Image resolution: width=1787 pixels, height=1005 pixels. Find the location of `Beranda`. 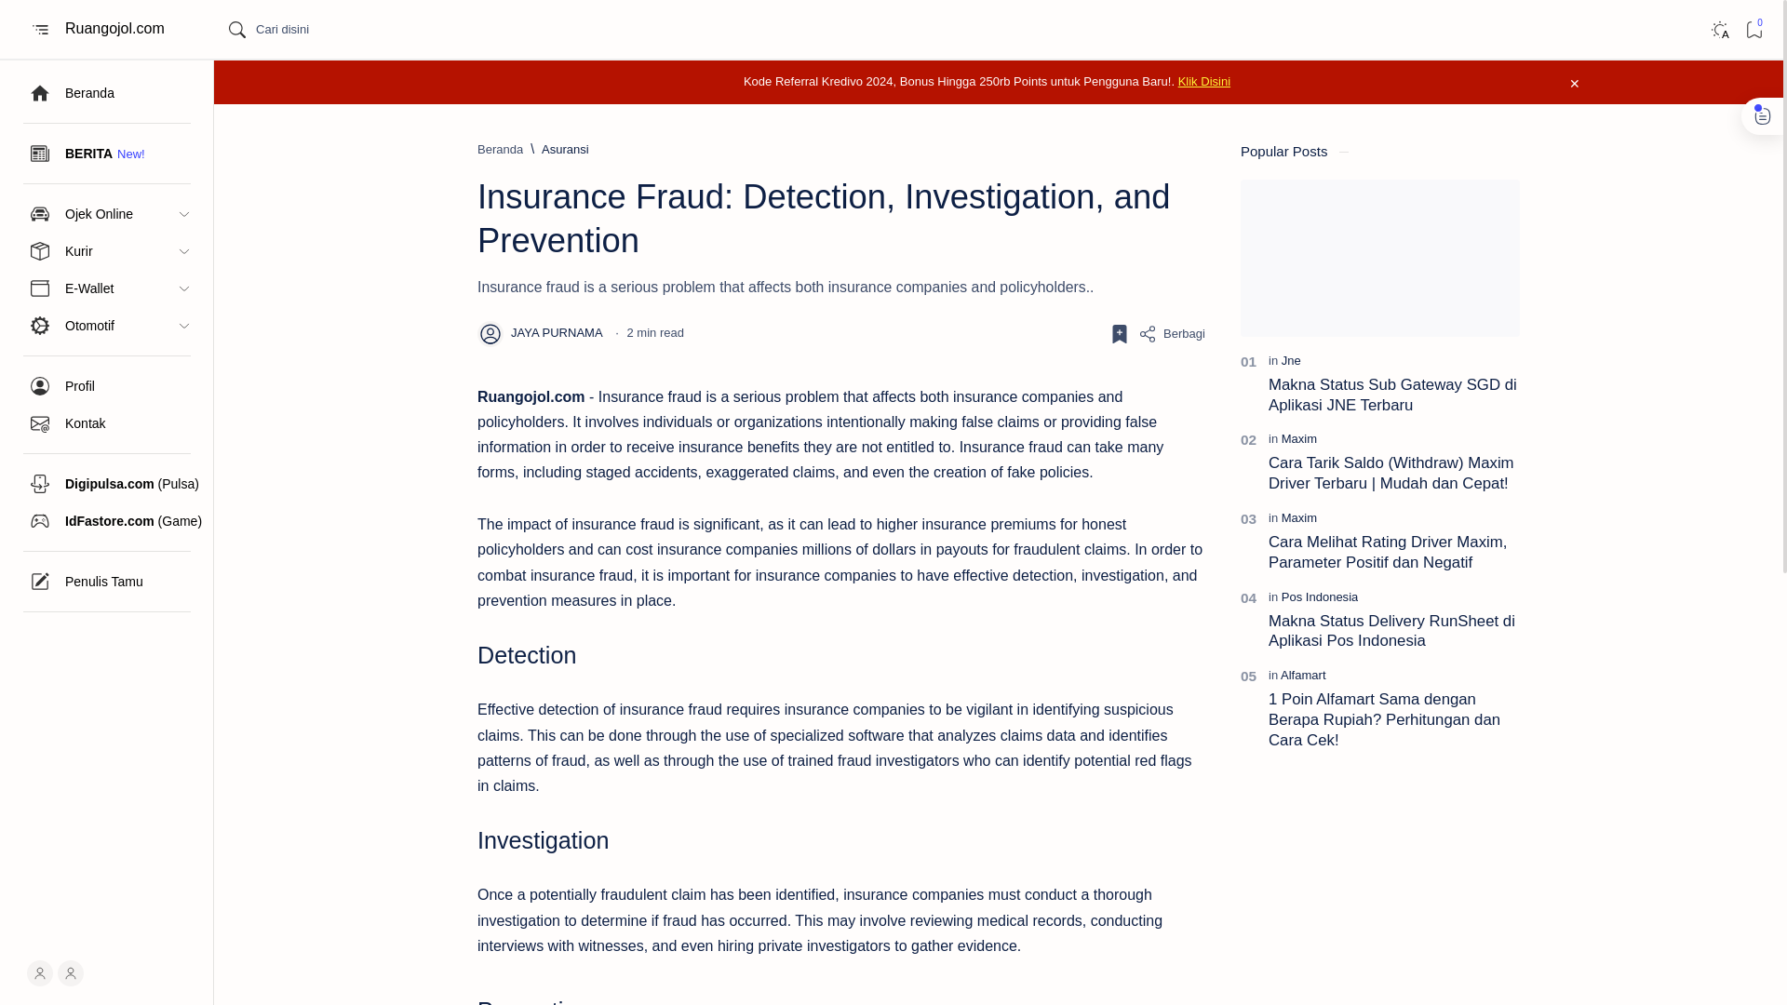

Beranda is located at coordinates (106, 92).